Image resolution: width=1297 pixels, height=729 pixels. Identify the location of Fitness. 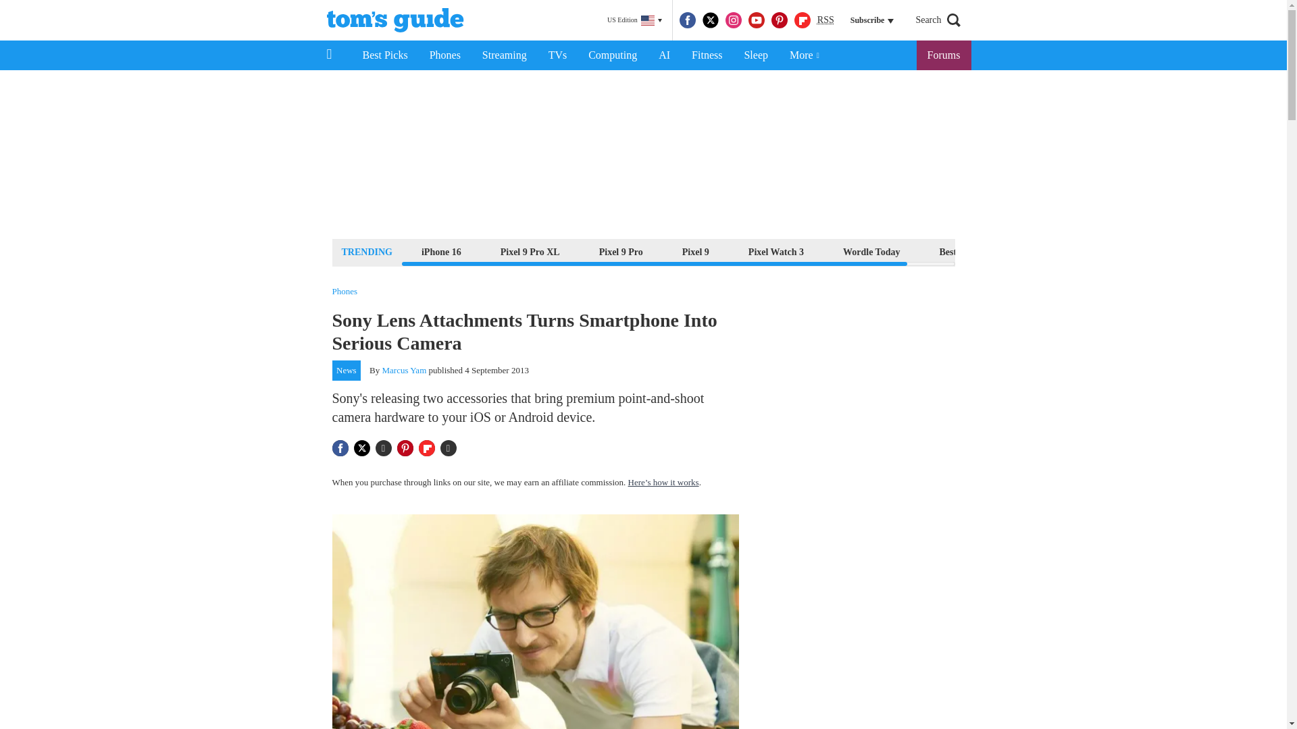
(707, 55).